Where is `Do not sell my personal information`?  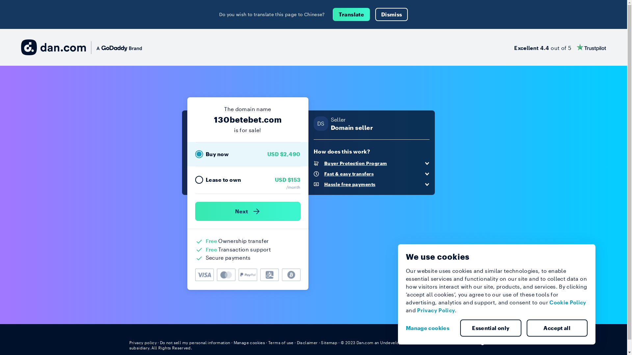
Do not sell my personal information is located at coordinates (195, 343).